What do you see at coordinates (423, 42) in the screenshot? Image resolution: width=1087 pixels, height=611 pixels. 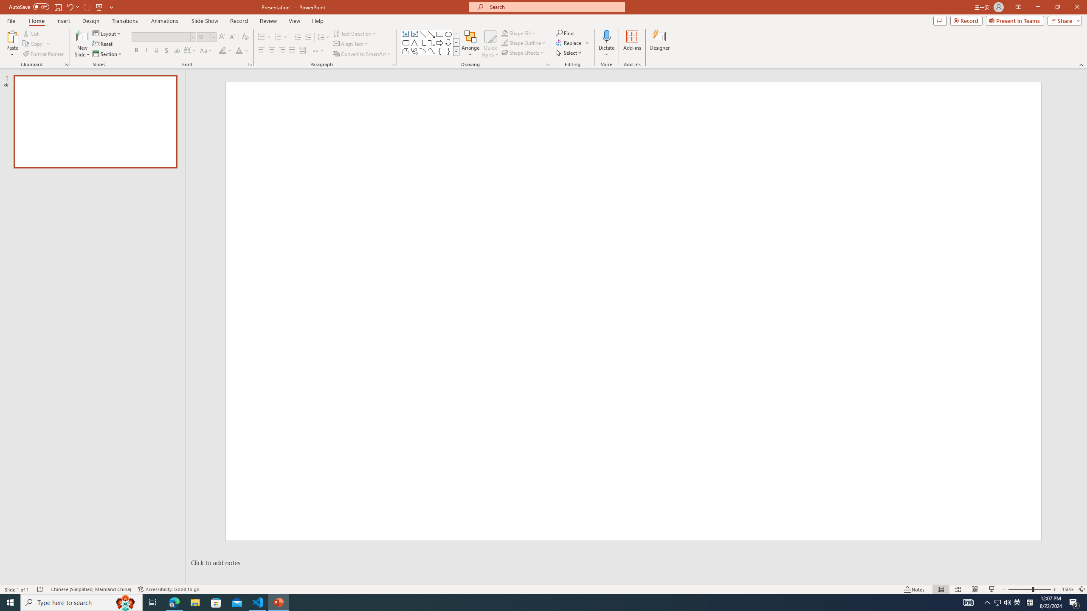 I see `Connector: Elbow` at bounding box center [423, 42].